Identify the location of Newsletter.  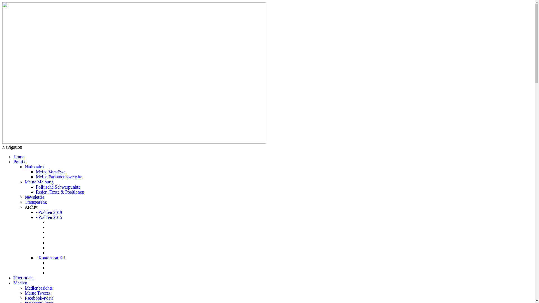
(34, 197).